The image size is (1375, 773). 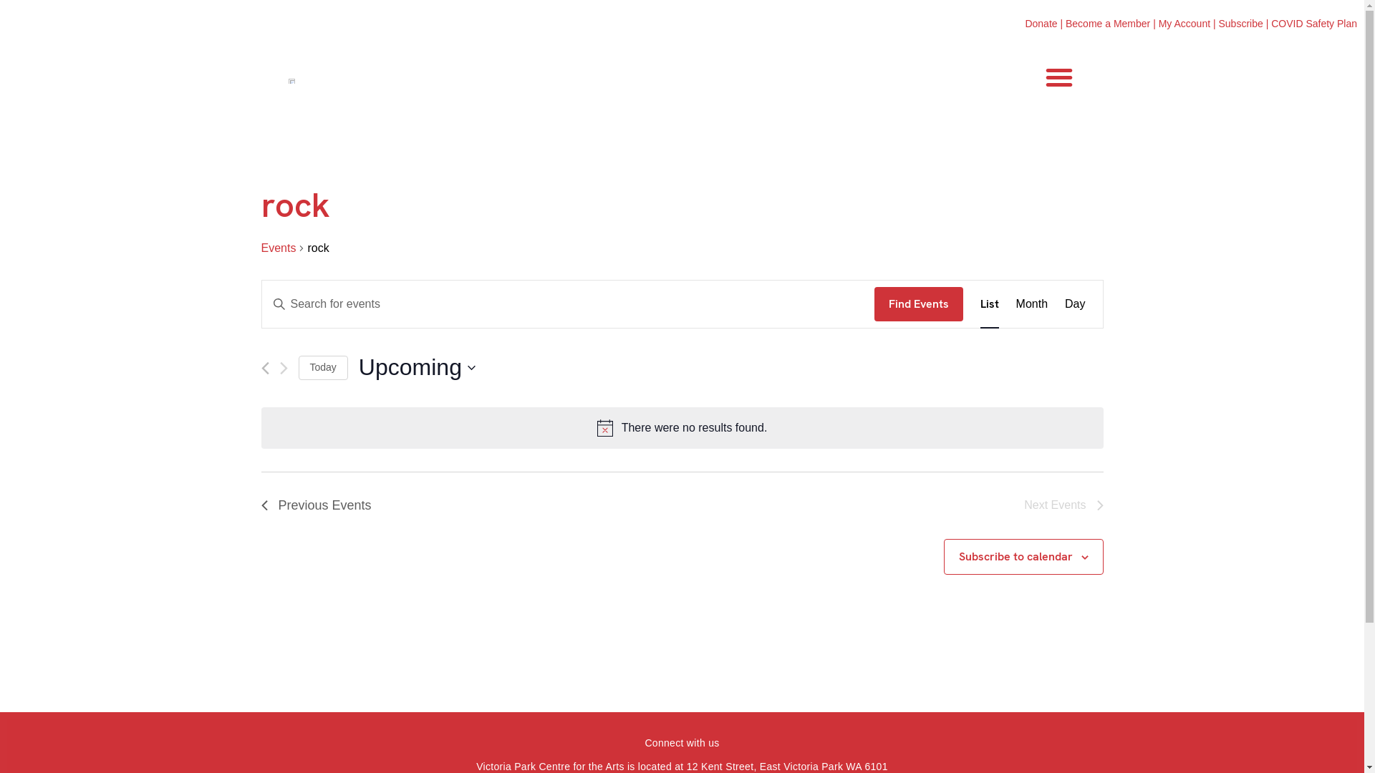 What do you see at coordinates (1041, 24) in the screenshot?
I see `Donate` at bounding box center [1041, 24].